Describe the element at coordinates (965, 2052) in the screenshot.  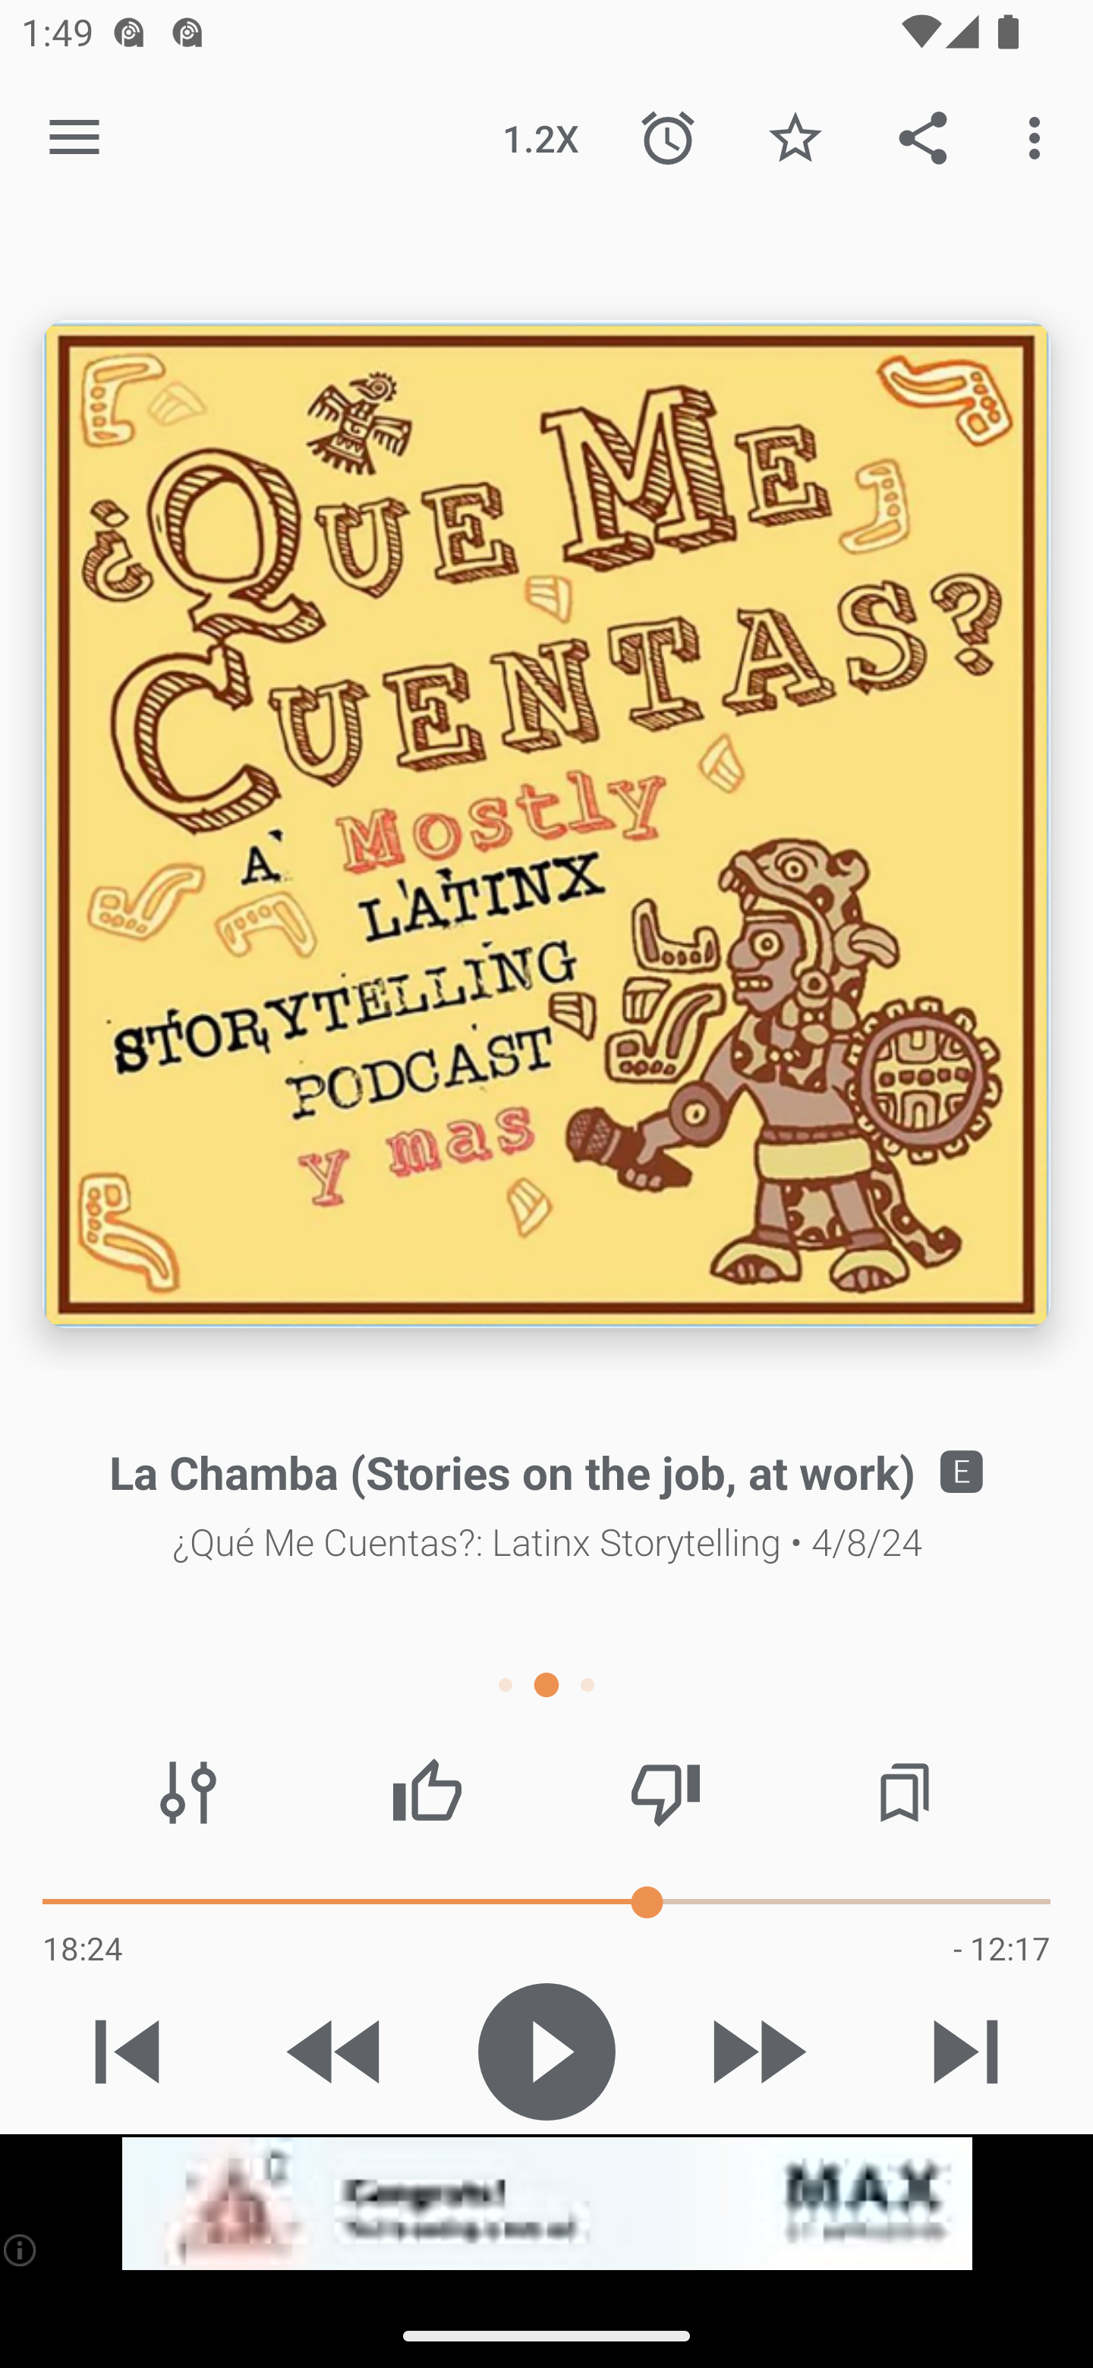
I see `Next track` at that location.